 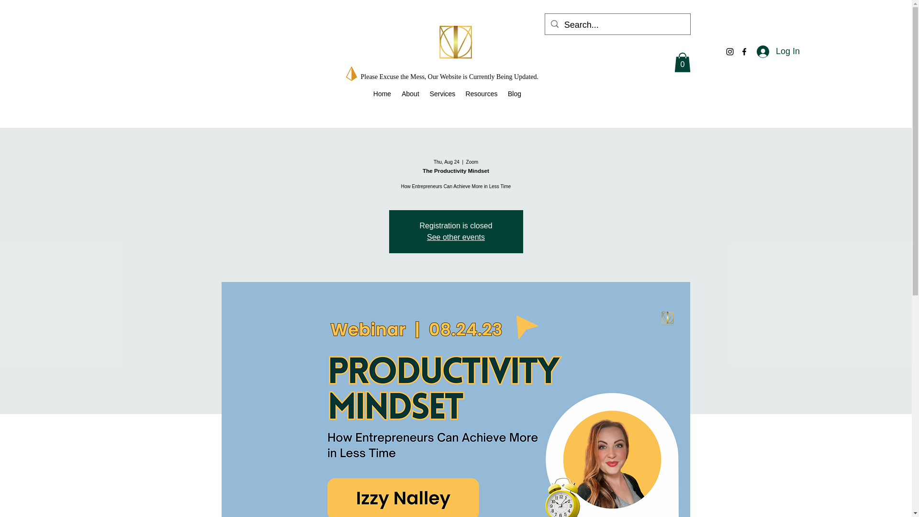 I want to click on Services, so click(x=442, y=94).